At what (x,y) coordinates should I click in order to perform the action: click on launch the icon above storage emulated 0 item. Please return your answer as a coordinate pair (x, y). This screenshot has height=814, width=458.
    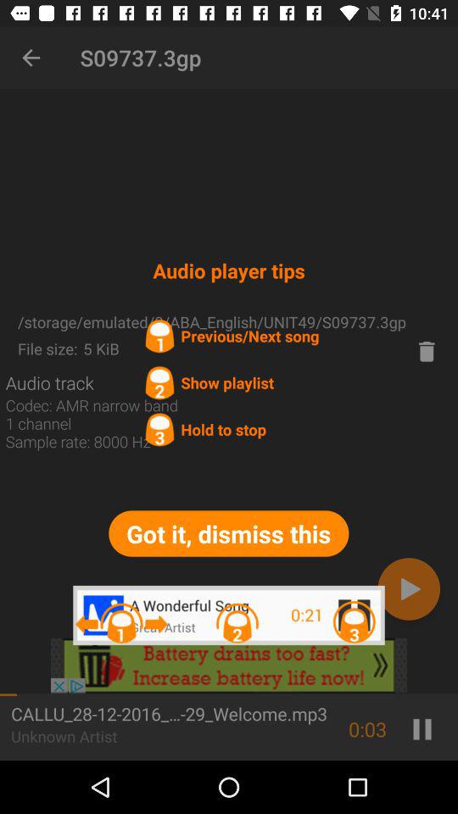
    Looking at the image, I should click on (31, 58).